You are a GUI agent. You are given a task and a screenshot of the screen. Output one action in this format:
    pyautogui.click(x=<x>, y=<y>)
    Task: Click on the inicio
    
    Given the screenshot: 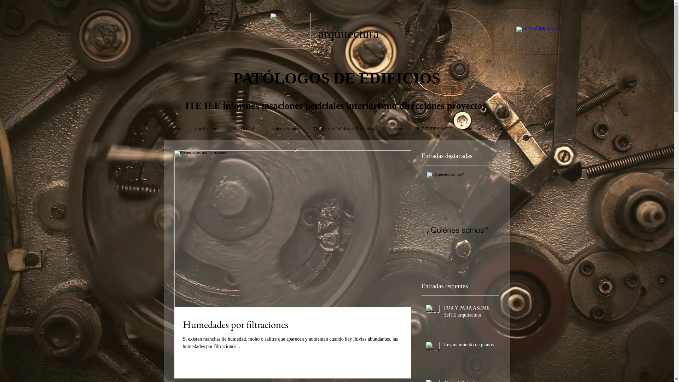 What is the action you would take?
    pyautogui.click(x=176, y=129)
    